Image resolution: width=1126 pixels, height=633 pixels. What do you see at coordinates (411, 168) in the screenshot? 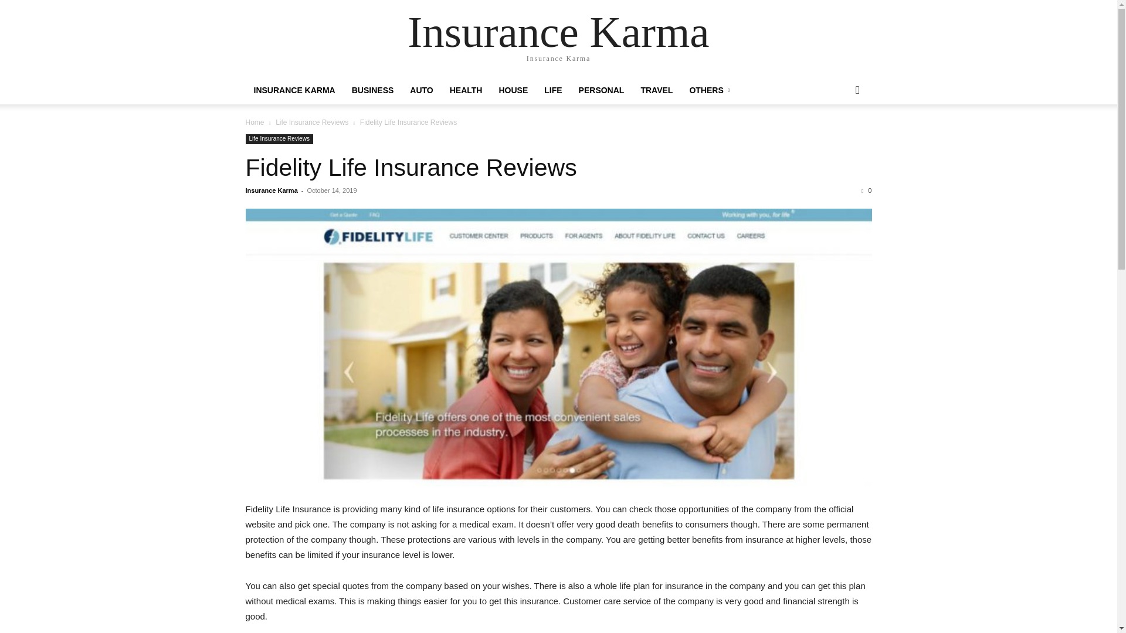
I see `Fidelity Life Insurance Reviews` at bounding box center [411, 168].